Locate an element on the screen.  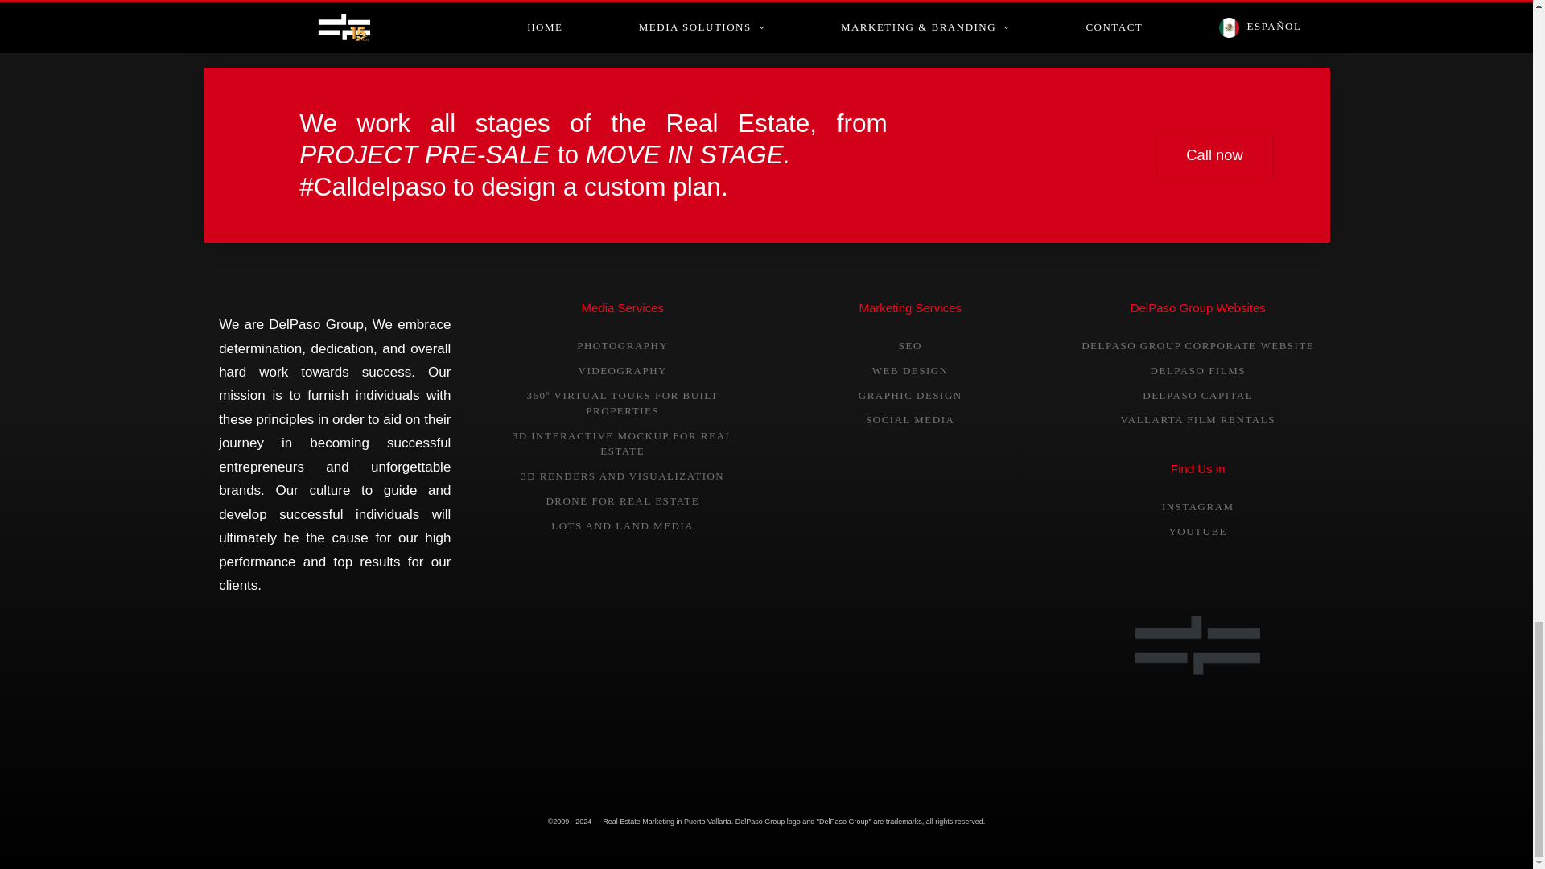
PHOTOGRAPHY is located at coordinates (621, 346).